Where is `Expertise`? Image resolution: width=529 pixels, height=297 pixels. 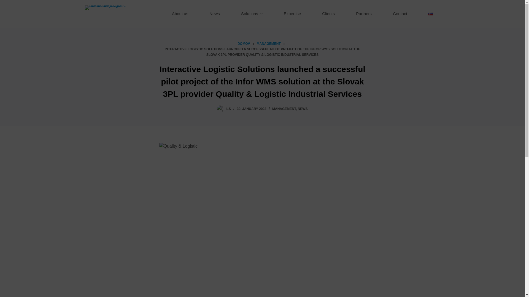 Expertise is located at coordinates (292, 14).